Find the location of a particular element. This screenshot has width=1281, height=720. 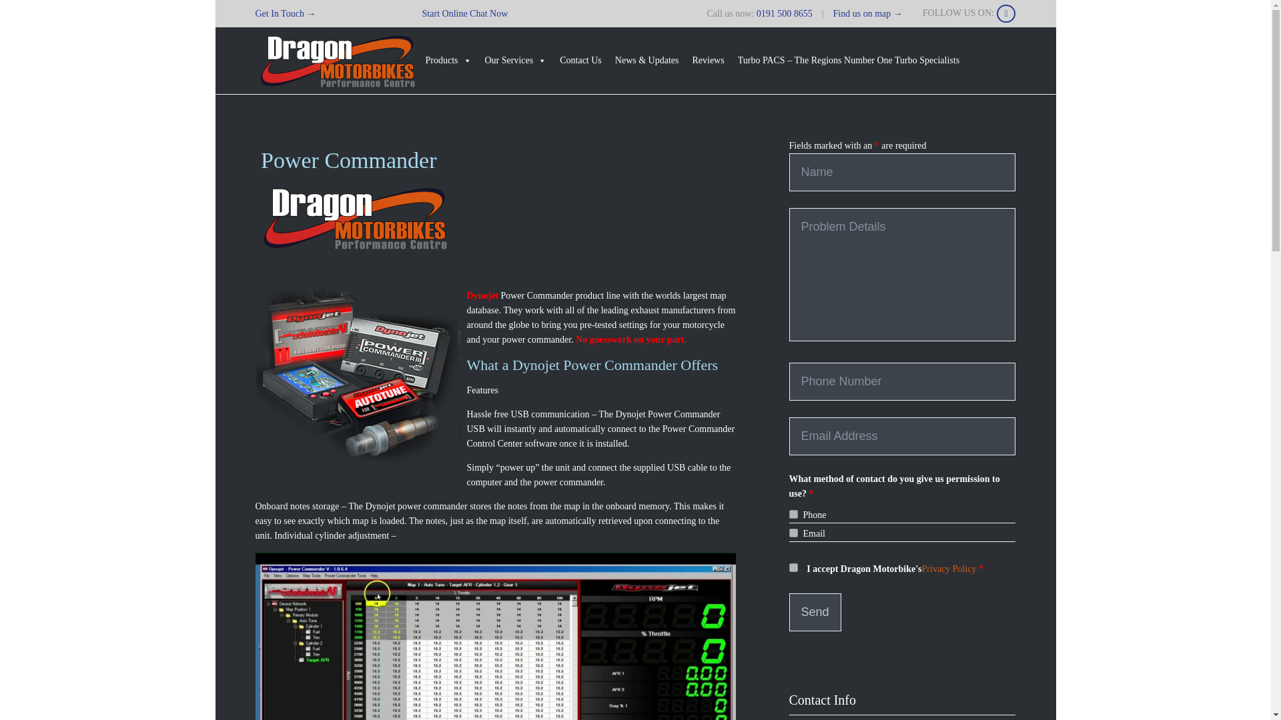

Products is located at coordinates (448, 61).